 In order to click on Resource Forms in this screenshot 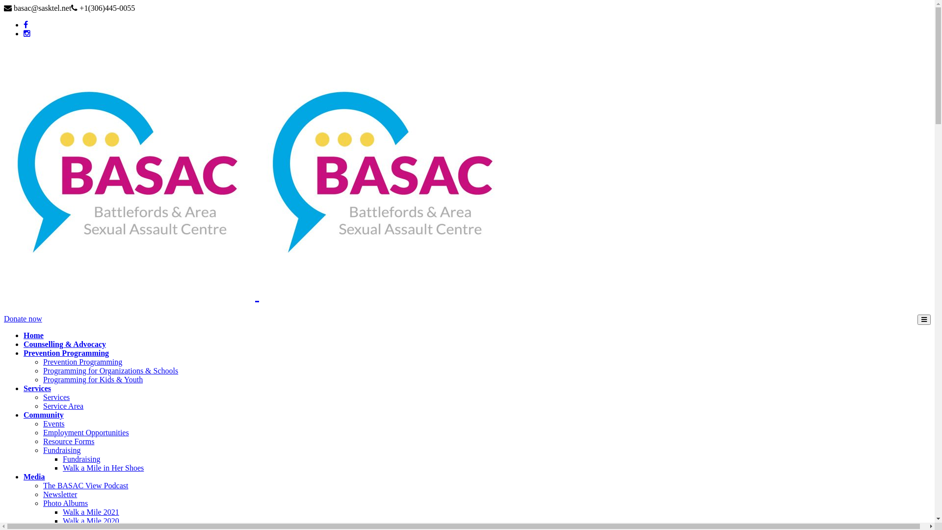, I will do `click(69, 442)`.